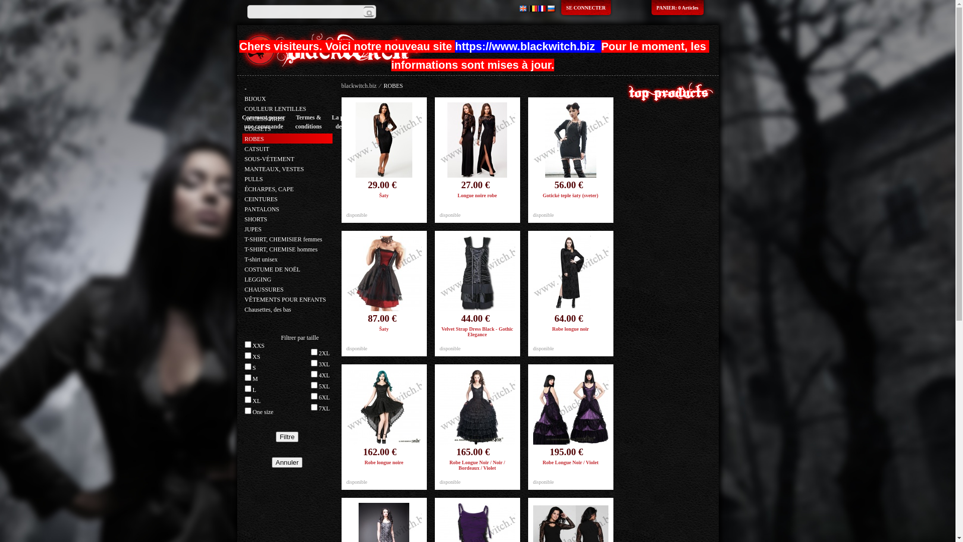 This screenshot has width=963, height=542. I want to click on blackwitch.biz, so click(359, 86).